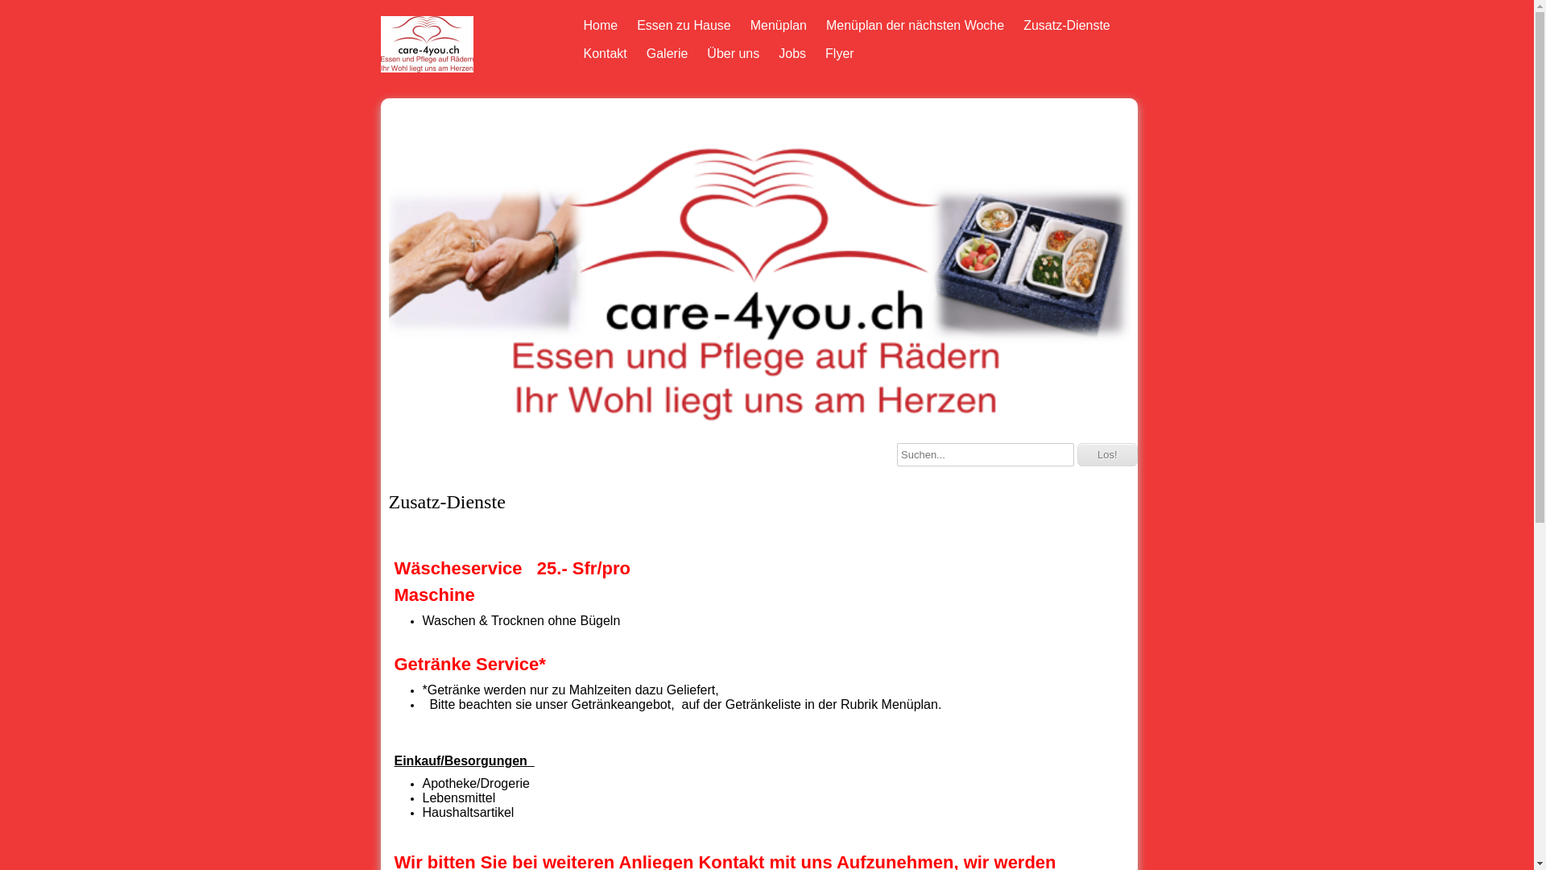 This screenshot has height=870, width=1546. I want to click on Flyer, so click(840, 53).